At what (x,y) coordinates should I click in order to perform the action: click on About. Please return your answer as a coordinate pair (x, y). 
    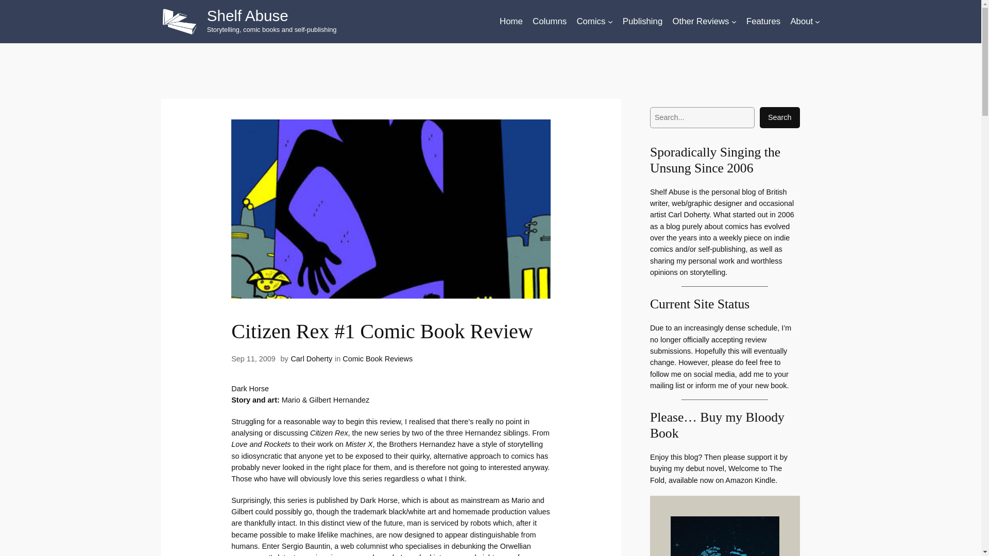
    Looking at the image, I should click on (802, 22).